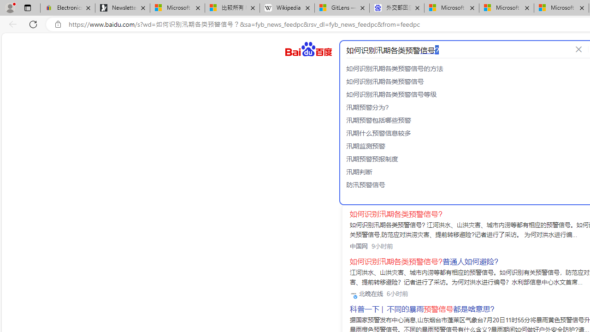  Describe the element at coordinates (412, 137) in the screenshot. I see `Class: sc-link _link_kwqvb_2 -v-color-primary block` at that location.